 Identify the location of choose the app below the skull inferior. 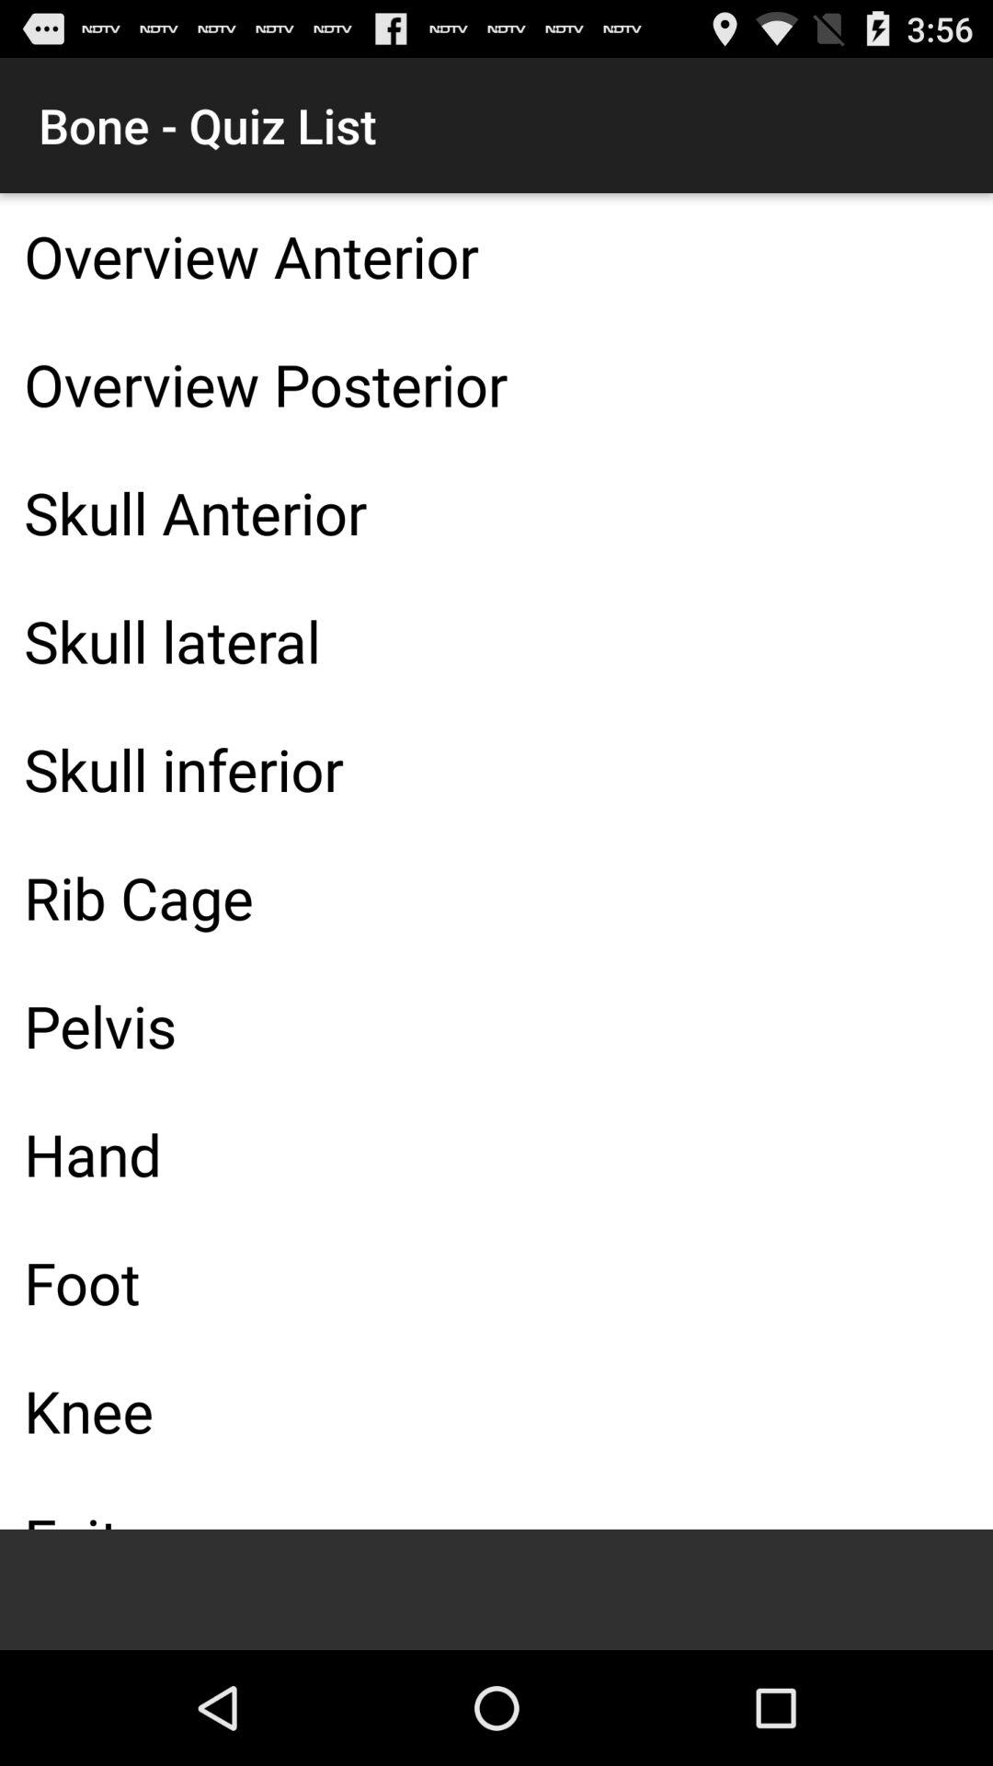
(496, 897).